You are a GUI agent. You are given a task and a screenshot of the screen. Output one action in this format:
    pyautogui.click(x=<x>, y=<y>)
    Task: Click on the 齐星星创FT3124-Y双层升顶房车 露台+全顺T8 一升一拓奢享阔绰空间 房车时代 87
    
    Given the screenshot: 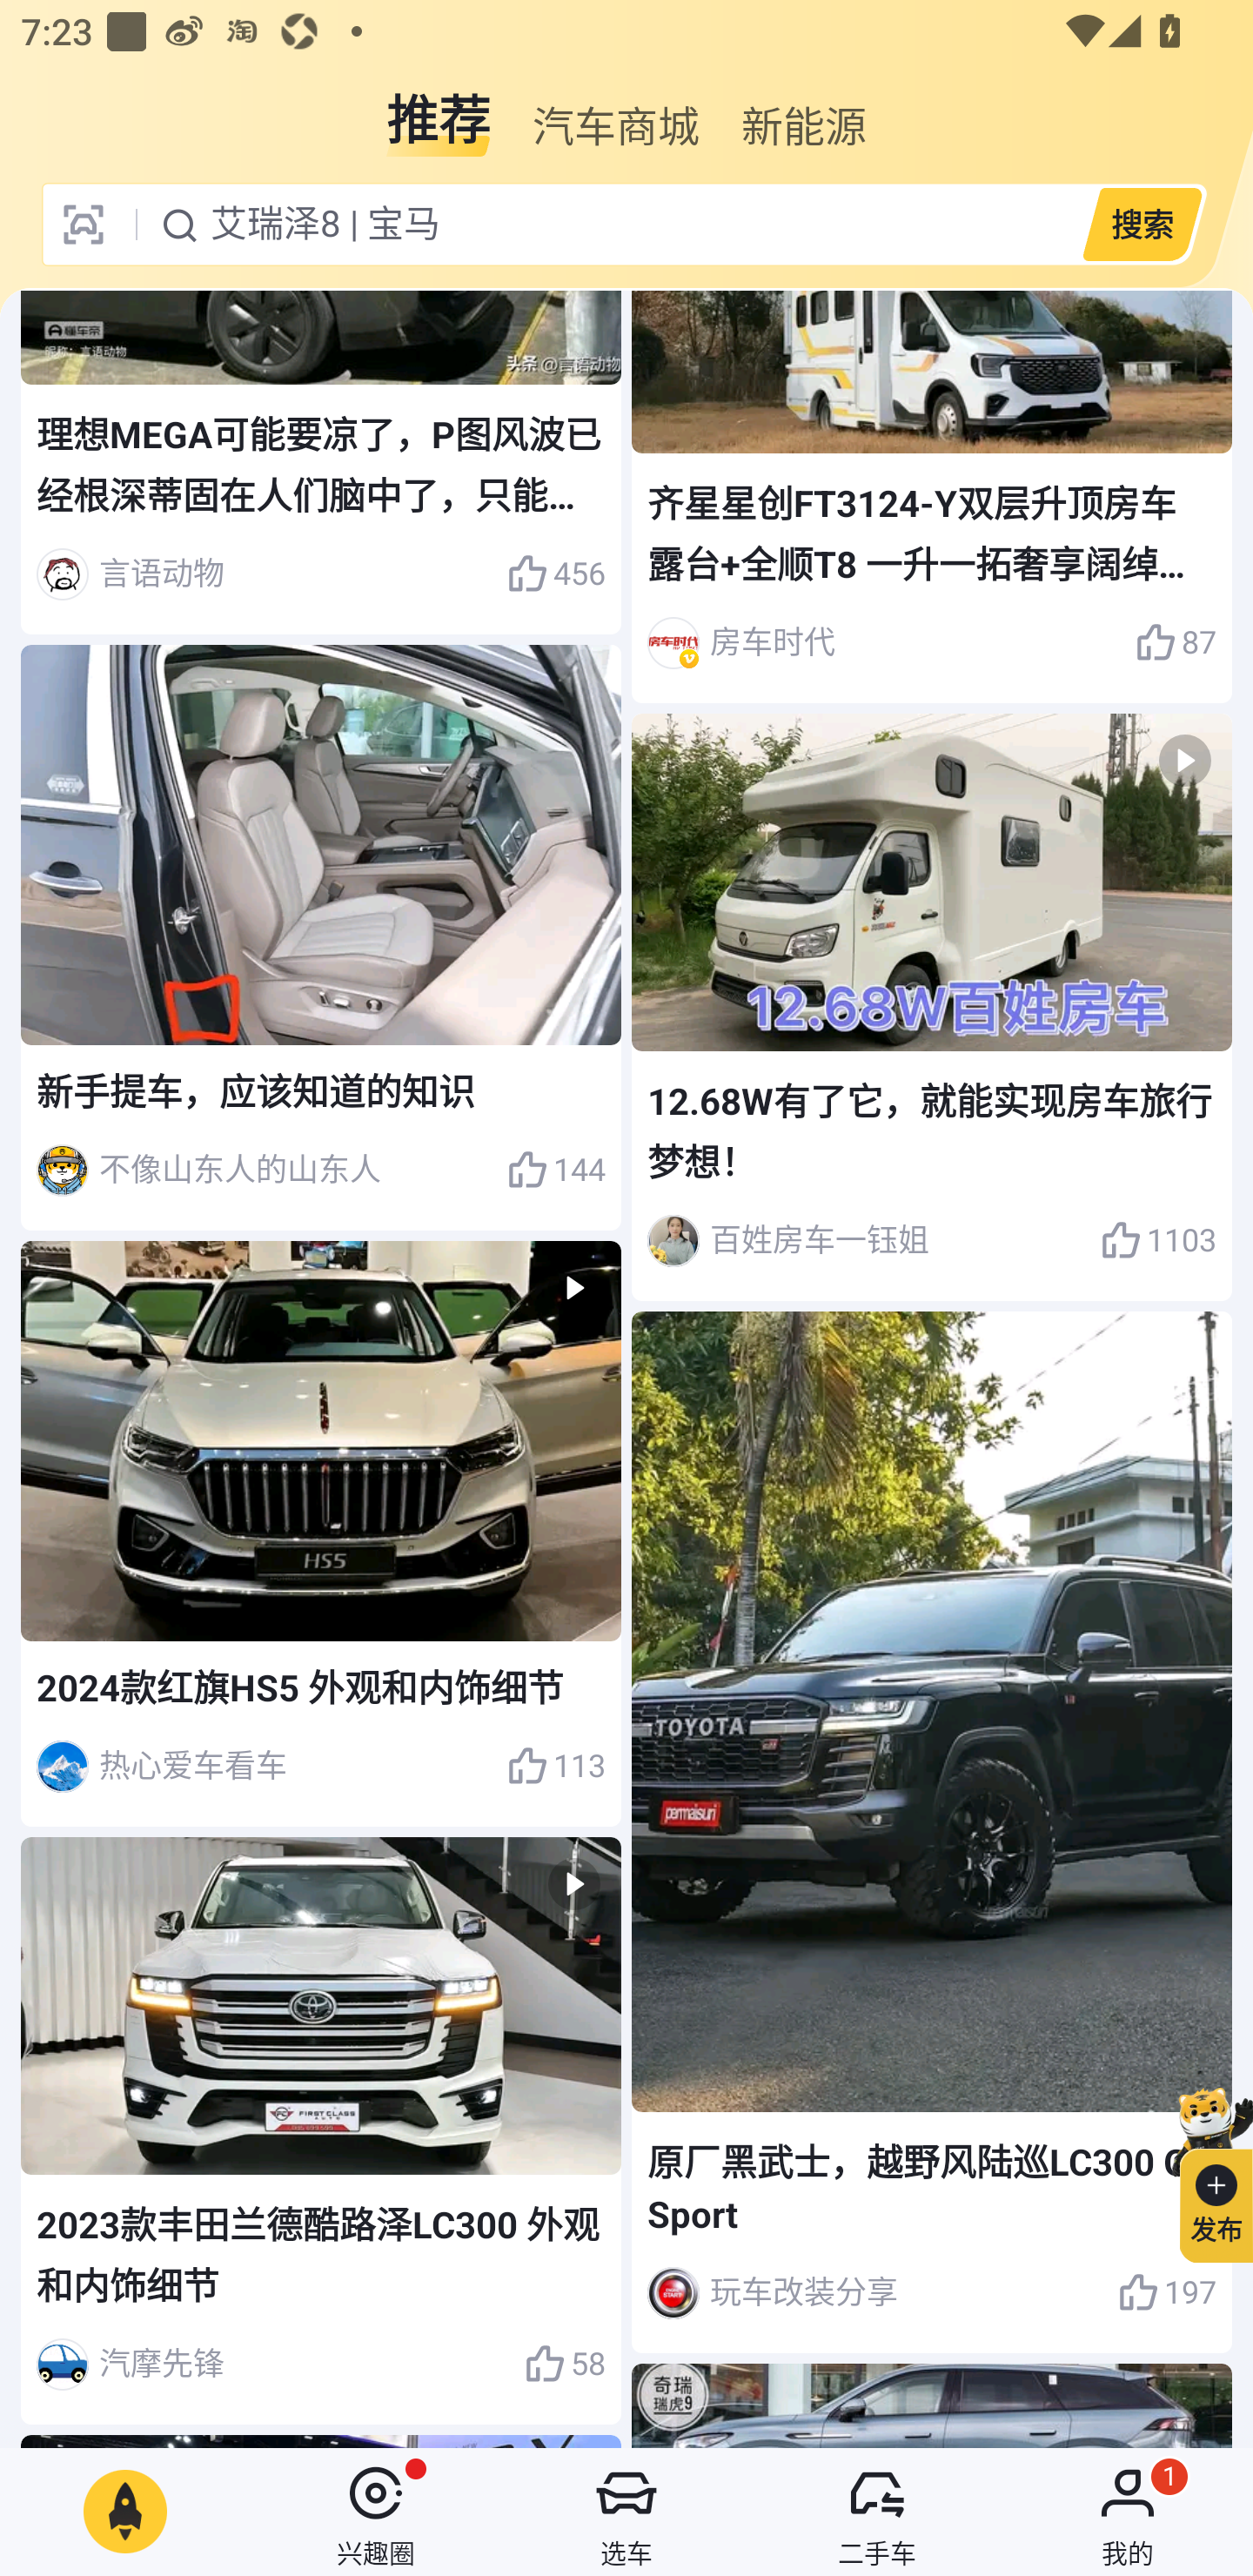 What is the action you would take?
    pyautogui.click(x=931, y=497)
    